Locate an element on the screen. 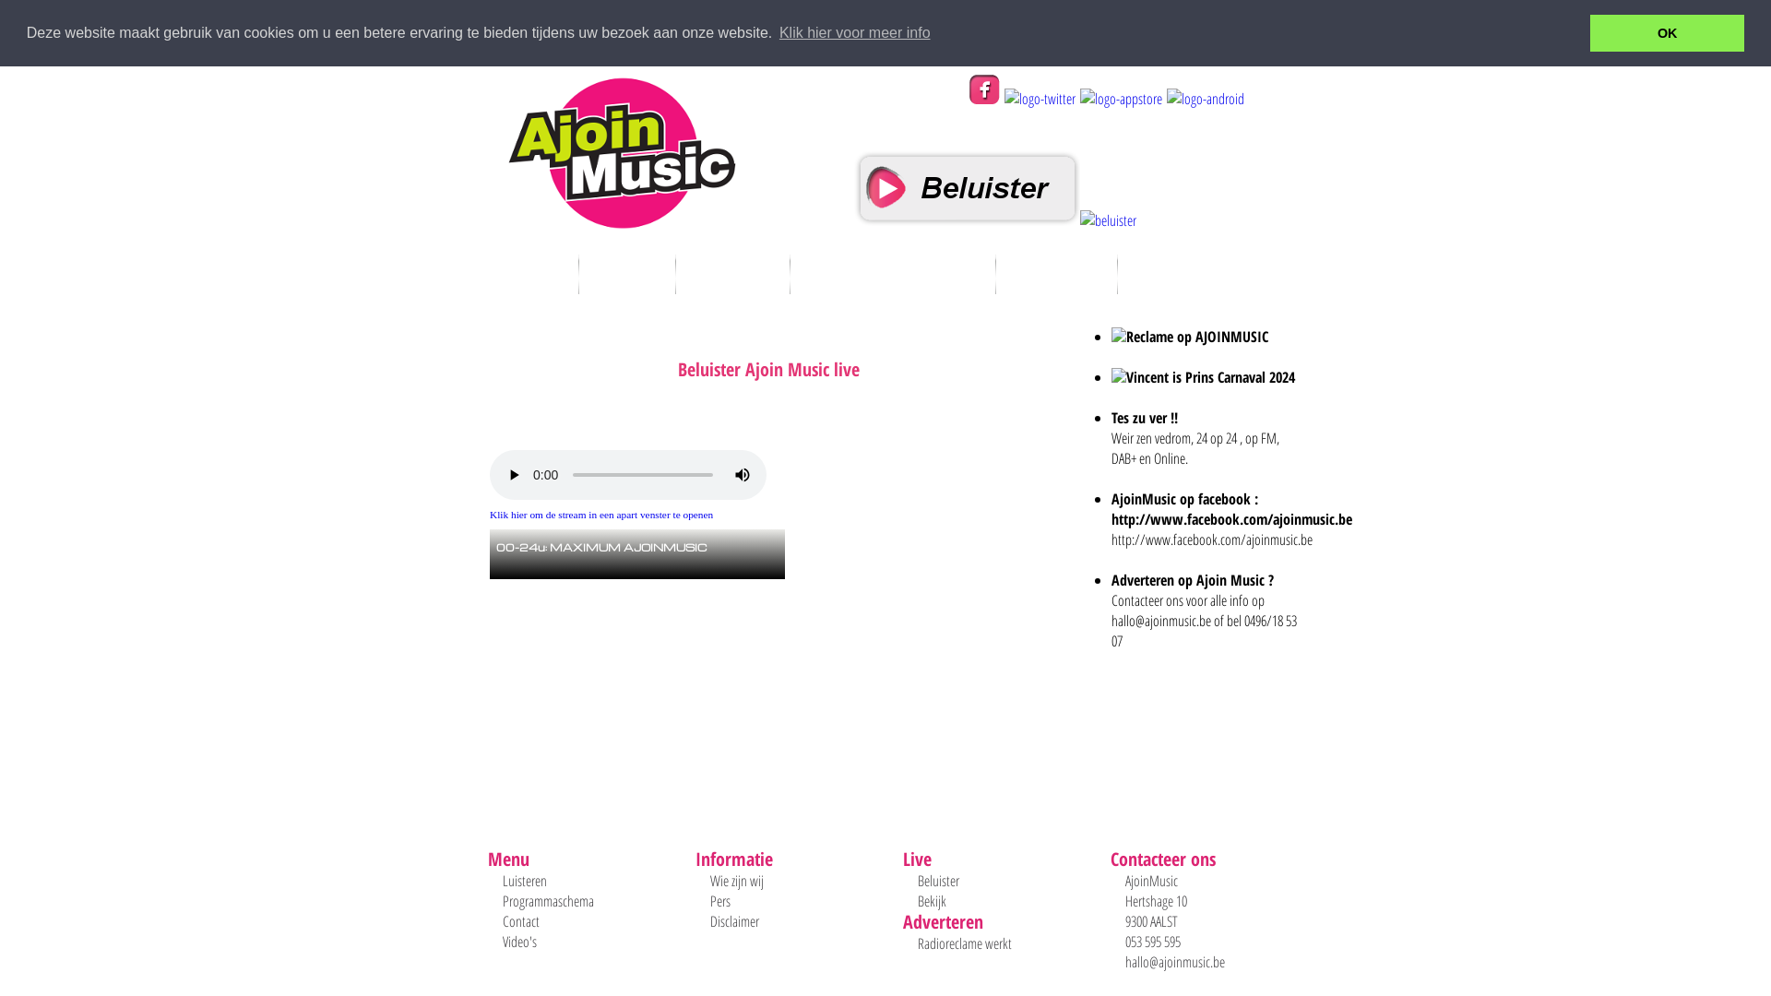 The image size is (1771, 996). Pers is located at coordinates (720, 901).